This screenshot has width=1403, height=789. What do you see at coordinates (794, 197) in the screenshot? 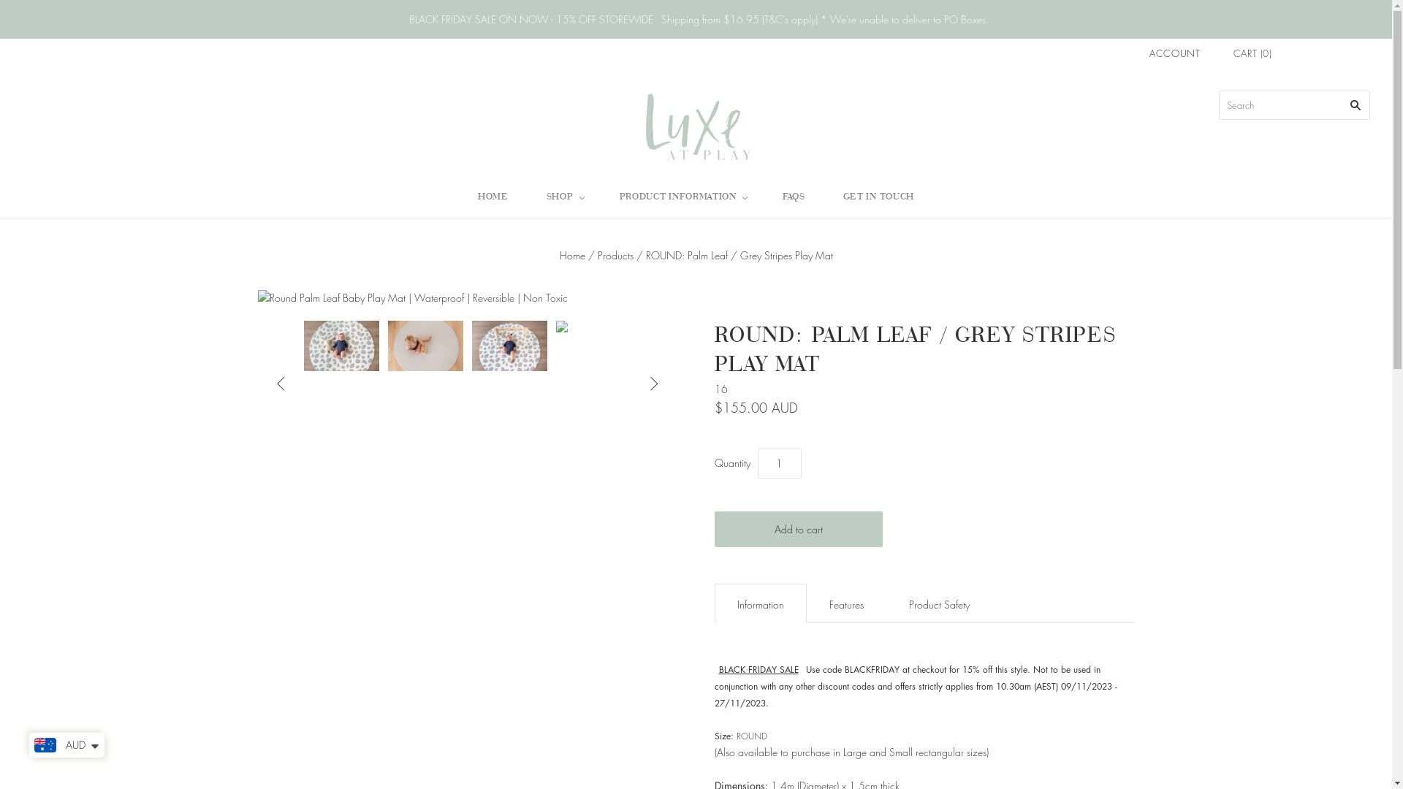
I see `FAQS` at bounding box center [794, 197].